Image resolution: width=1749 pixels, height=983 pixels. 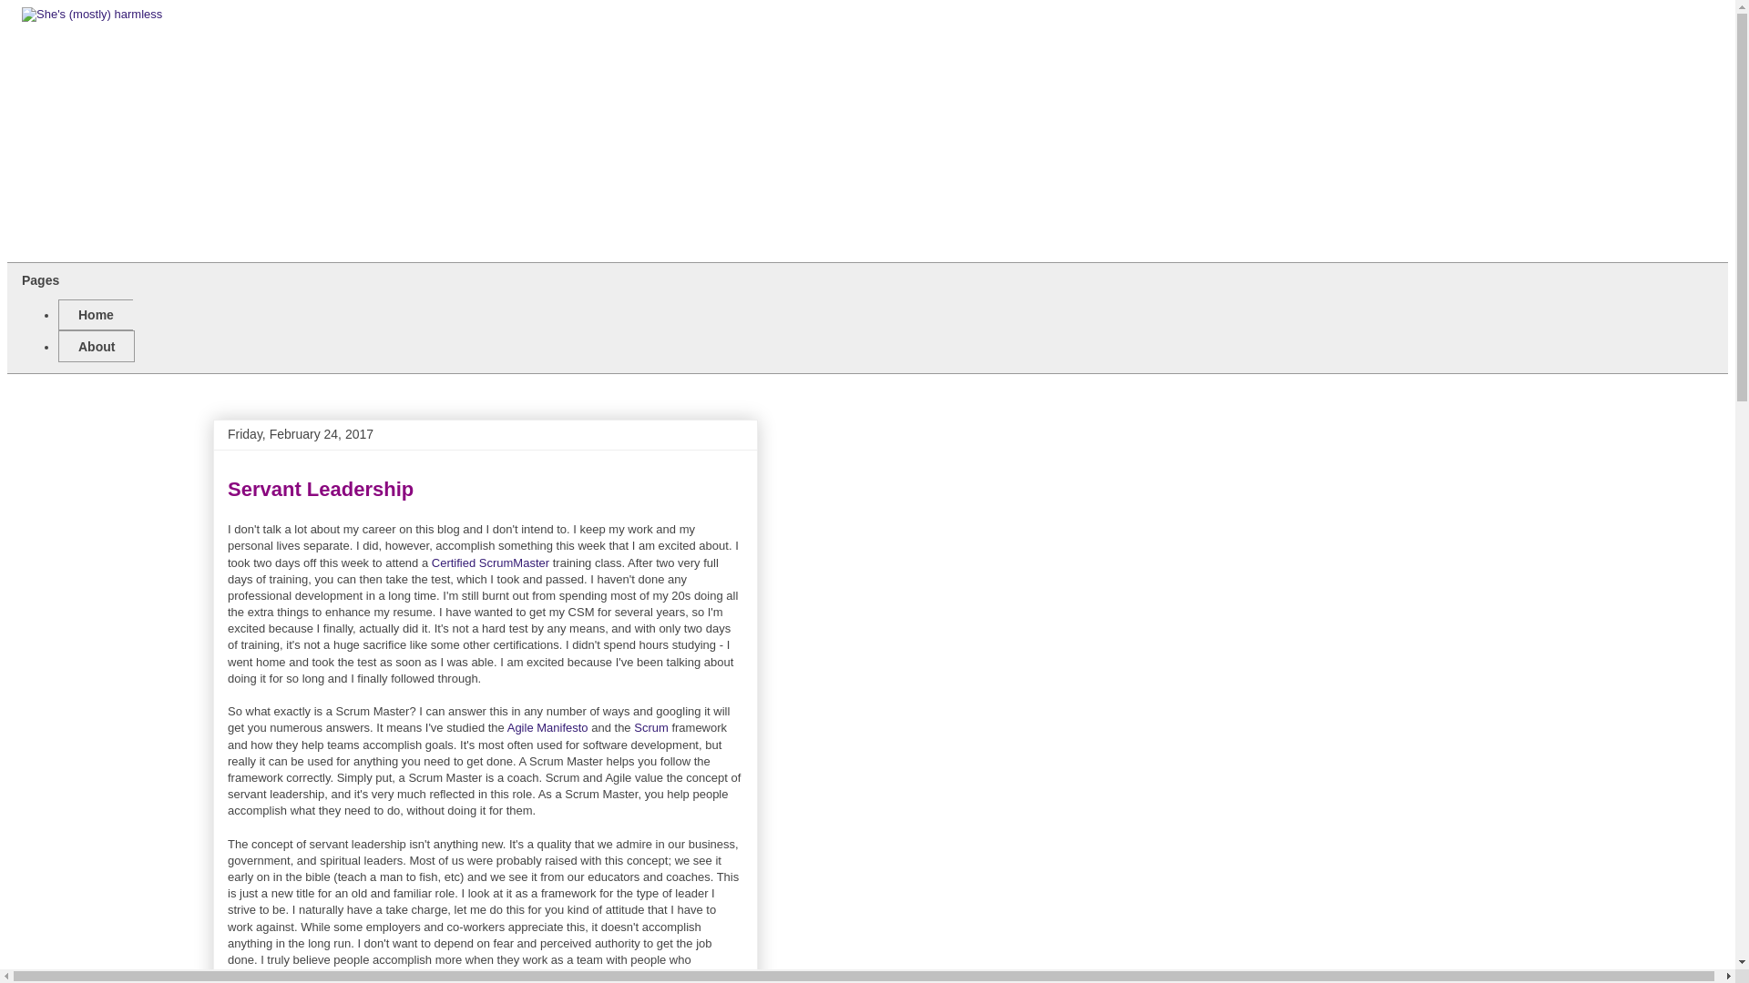 What do you see at coordinates (650, 726) in the screenshot?
I see `Scrum` at bounding box center [650, 726].